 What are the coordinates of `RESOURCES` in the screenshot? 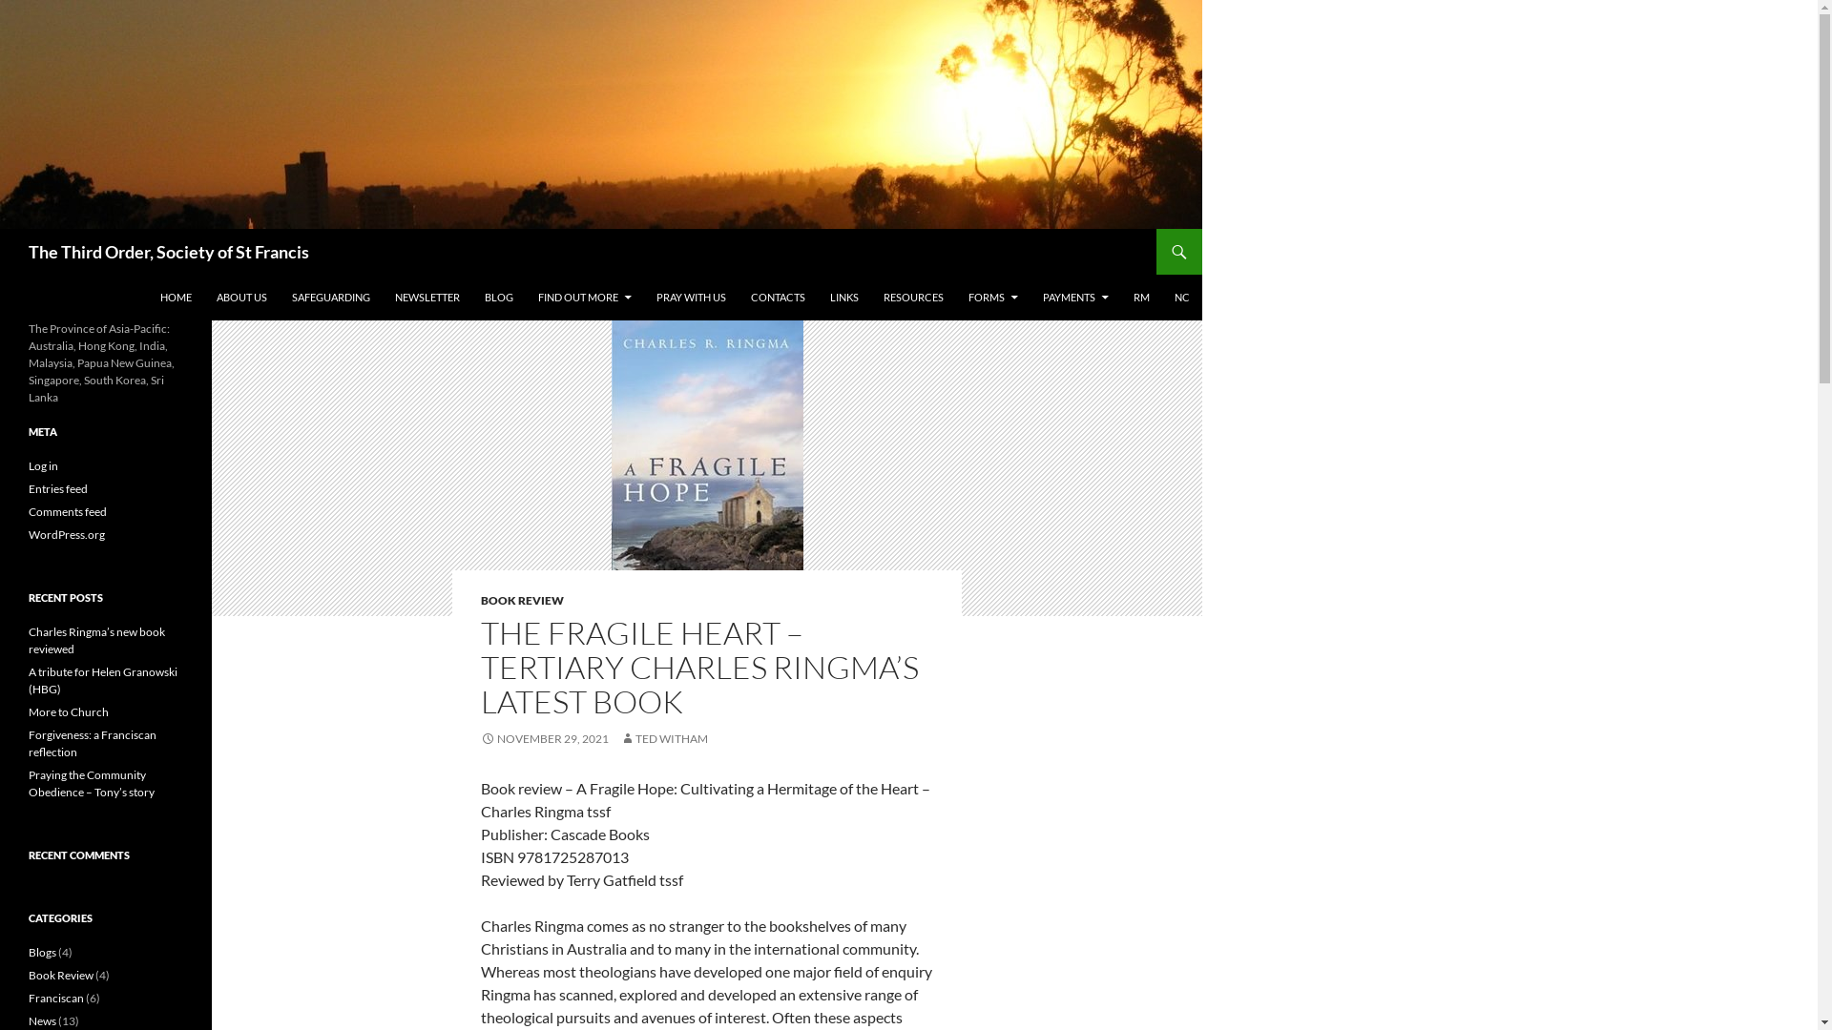 It's located at (914, 298).